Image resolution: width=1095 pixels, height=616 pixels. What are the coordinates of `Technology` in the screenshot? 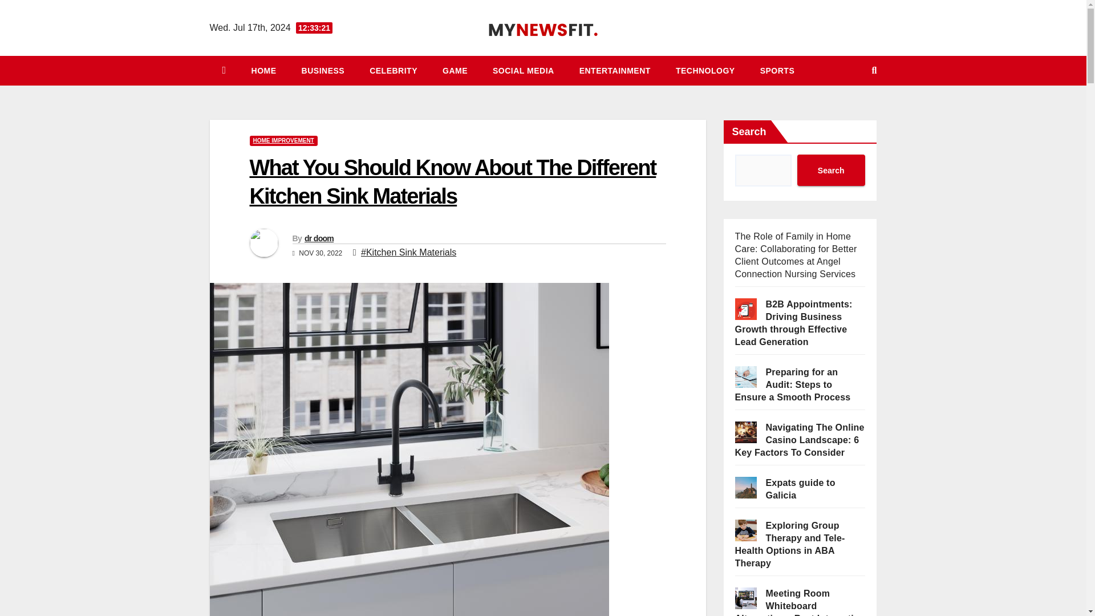 It's located at (705, 71).